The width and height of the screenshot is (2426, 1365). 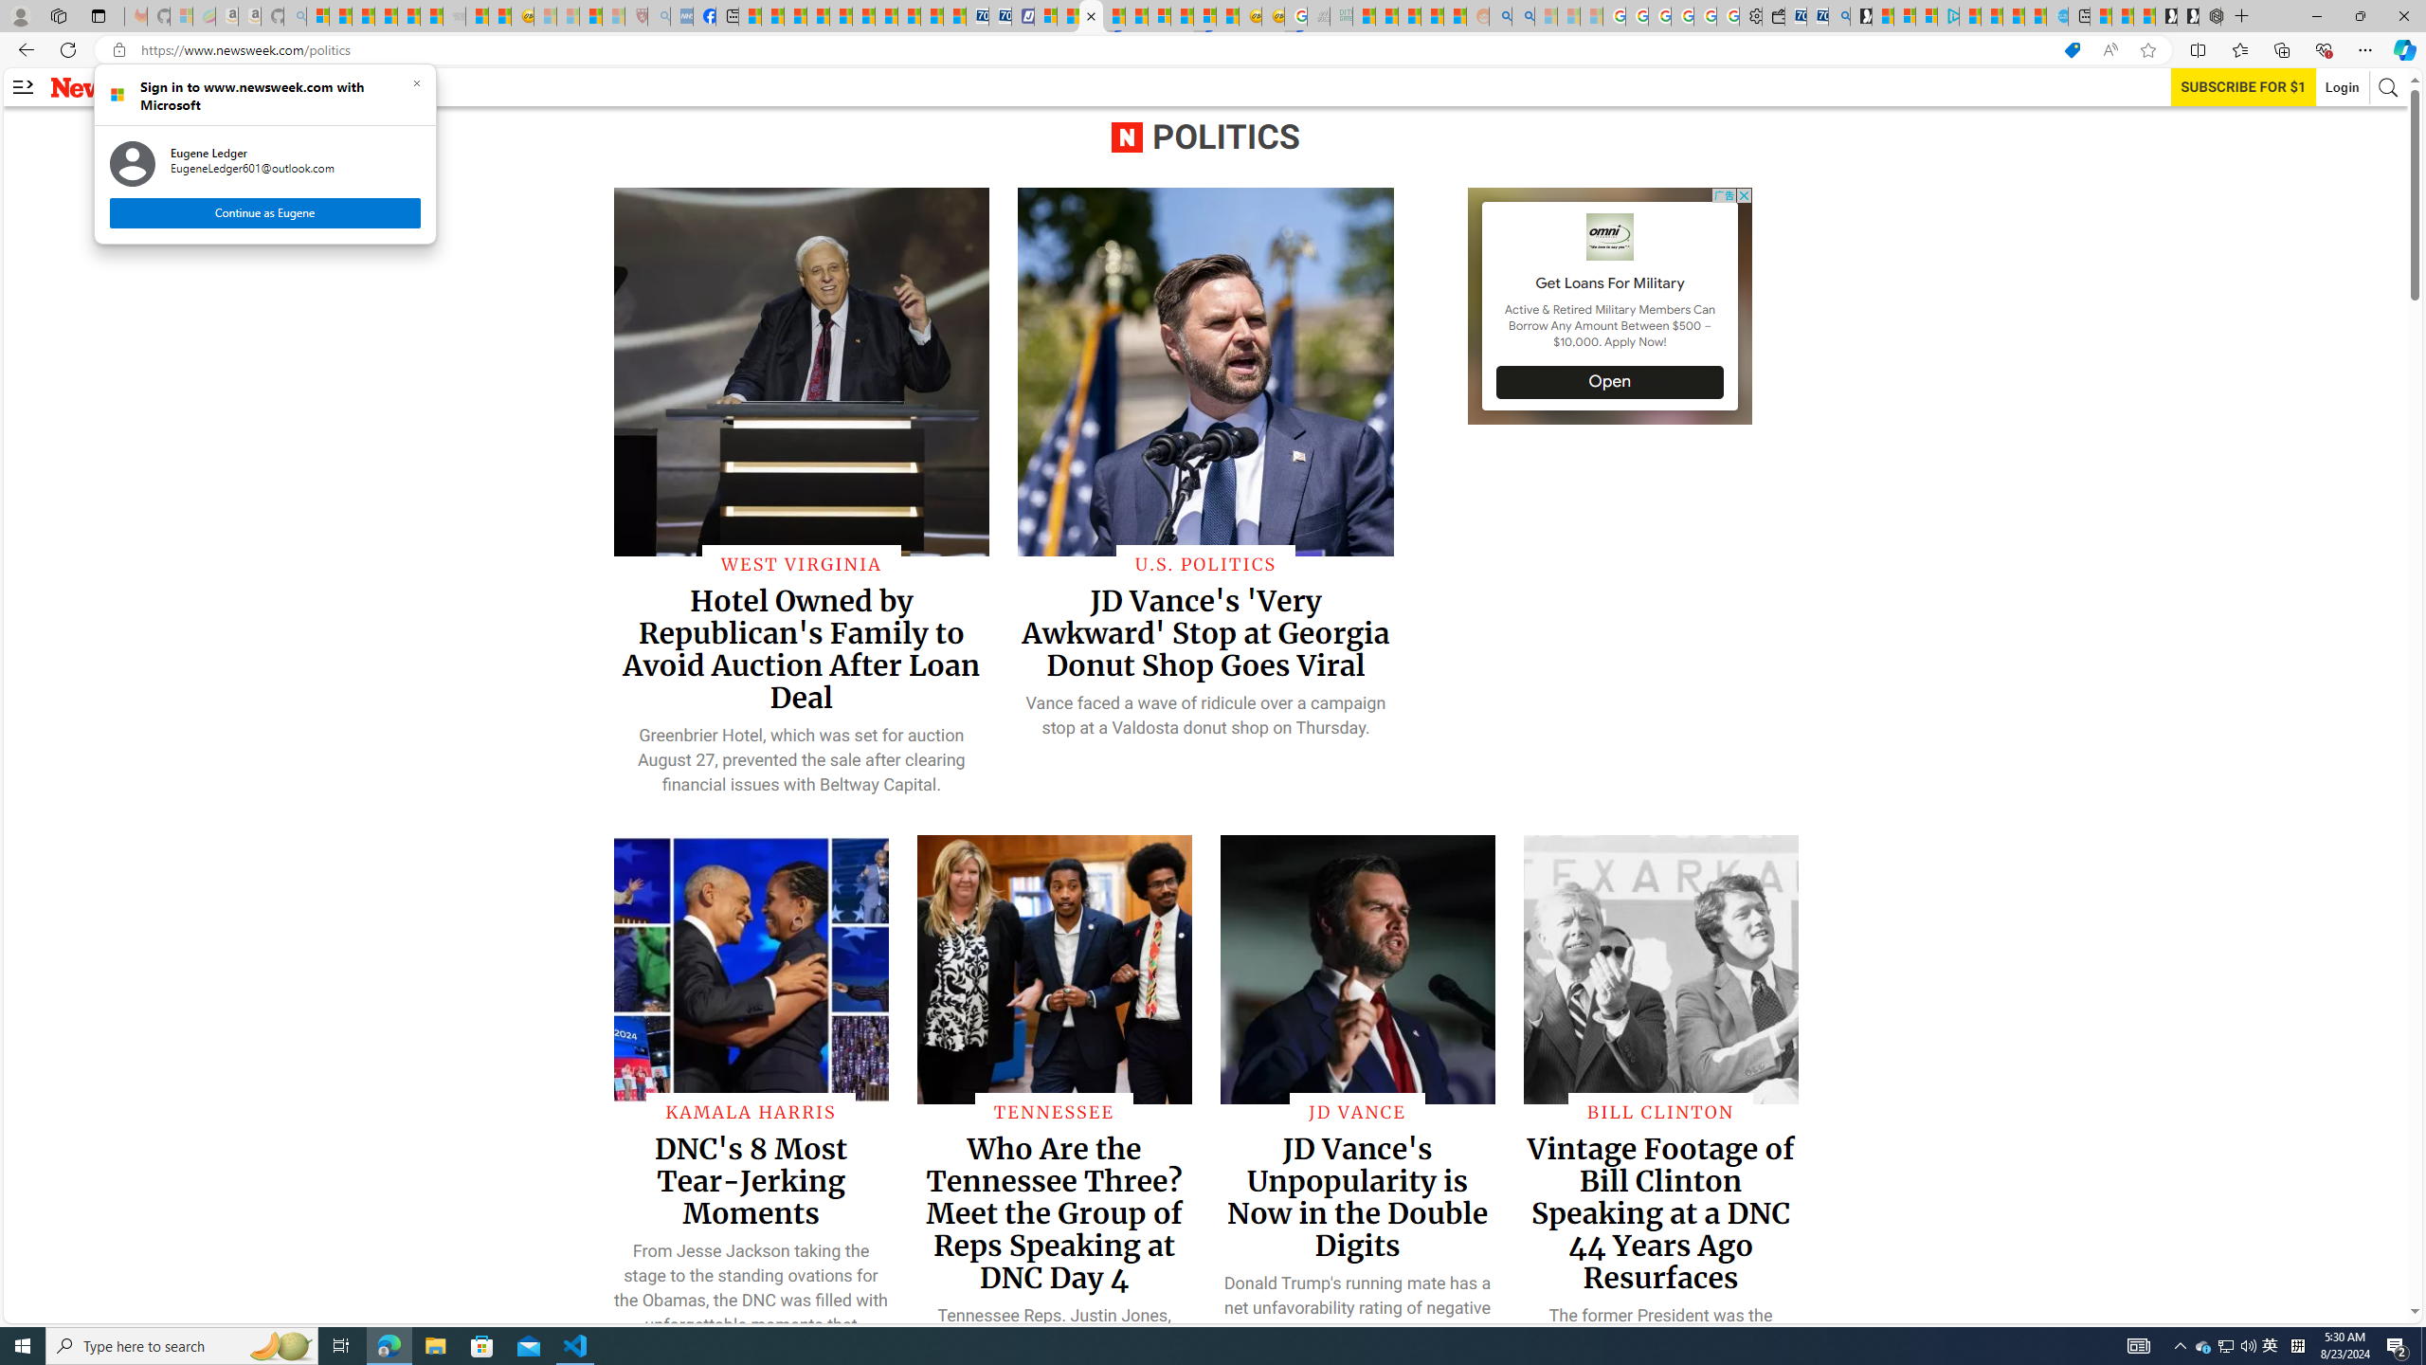 What do you see at coordinates (23, 1346) in the screenshot?
I see `Start` at bounding box center [23, 1346].